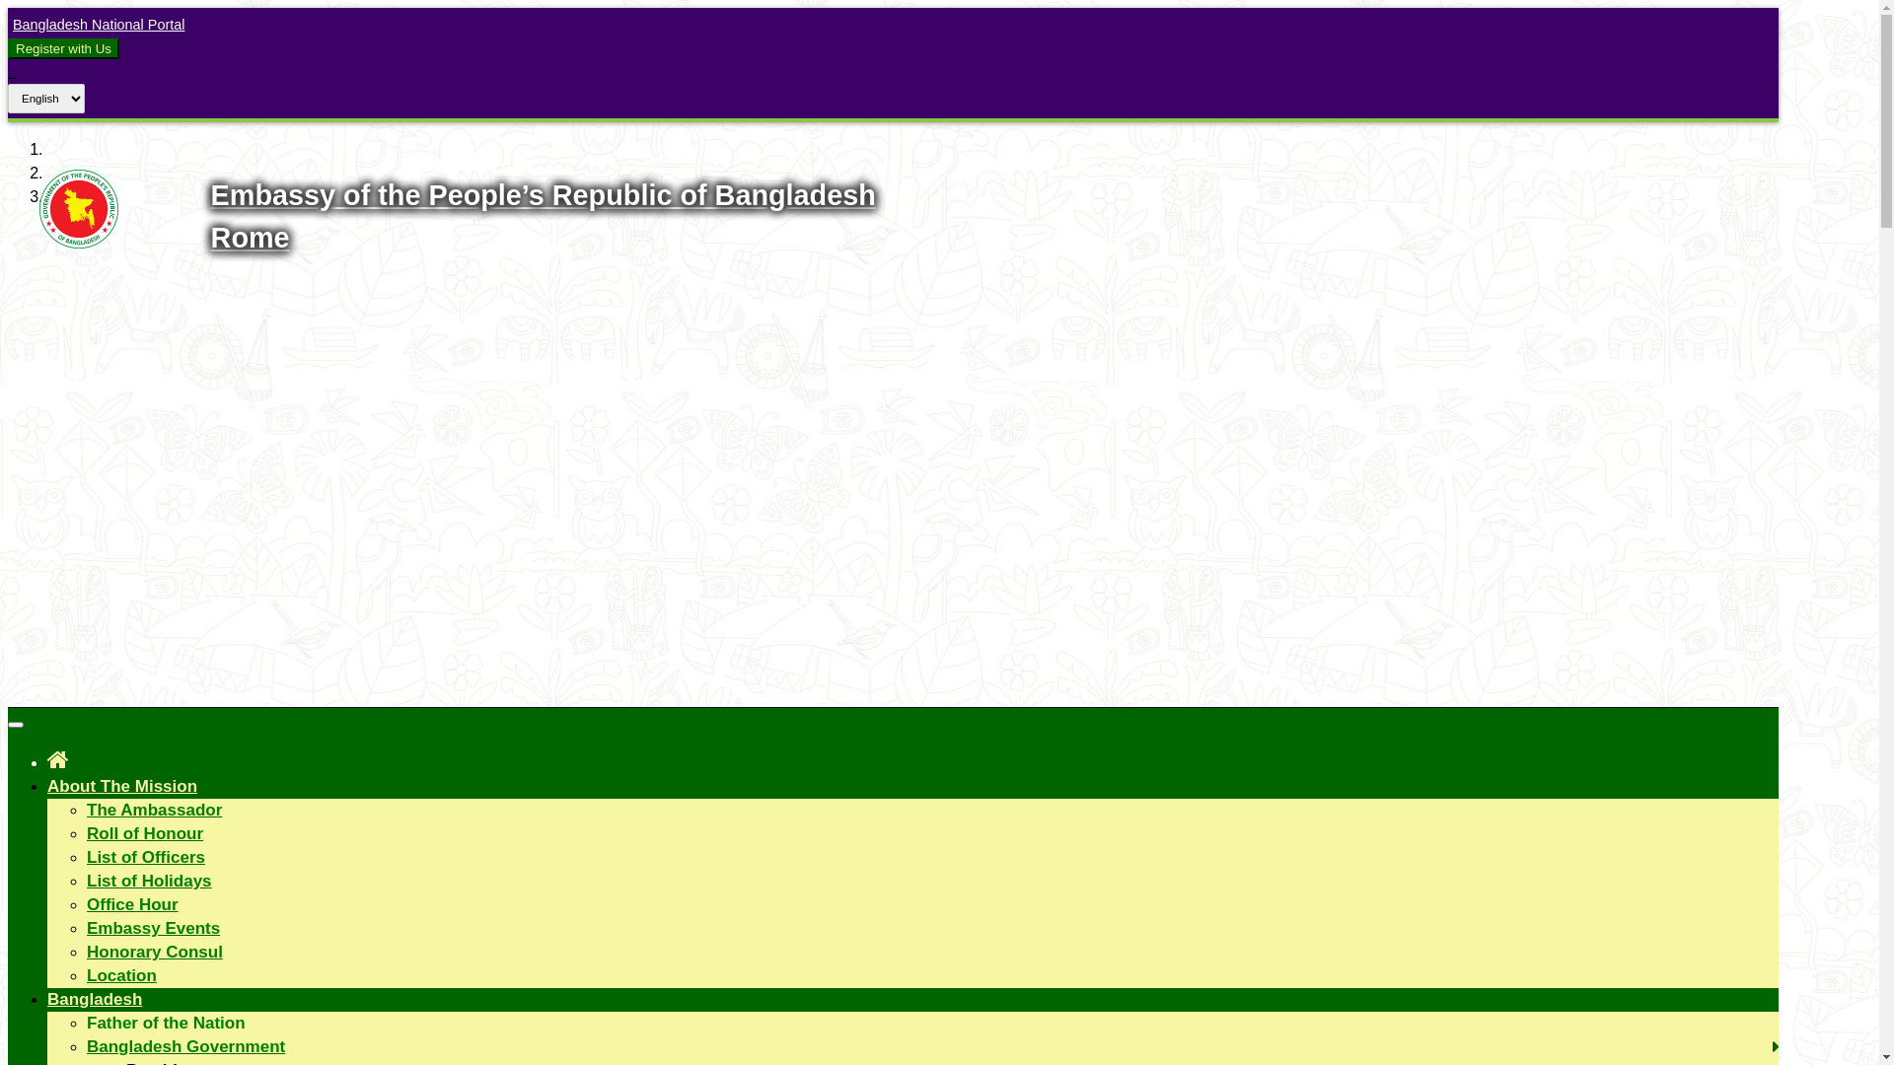  Describe the element at coordinates (145, 834) in the screenshot. I see `Roll of Honour` at that location.